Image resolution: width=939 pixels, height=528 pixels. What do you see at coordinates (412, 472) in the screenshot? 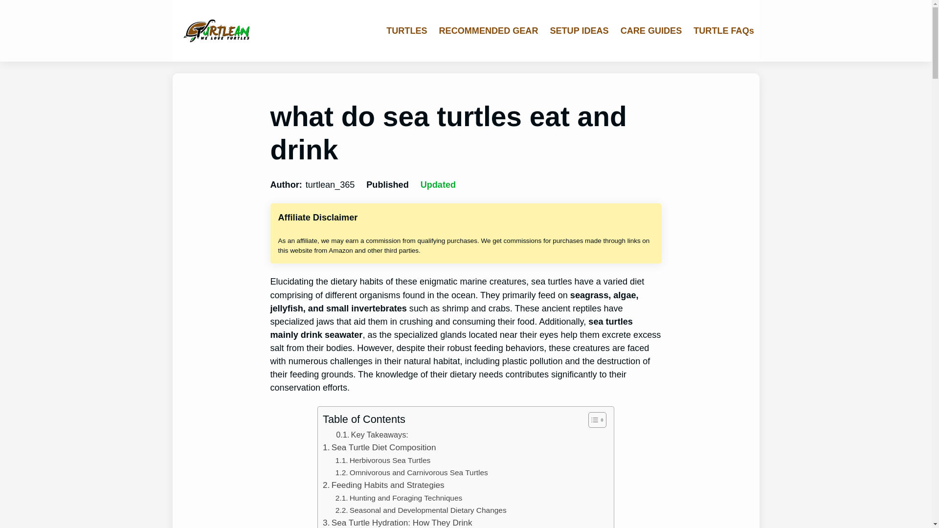
I see `Omnivorous and Carnivorous Sea Turtles` at bounding box center [412, 472].